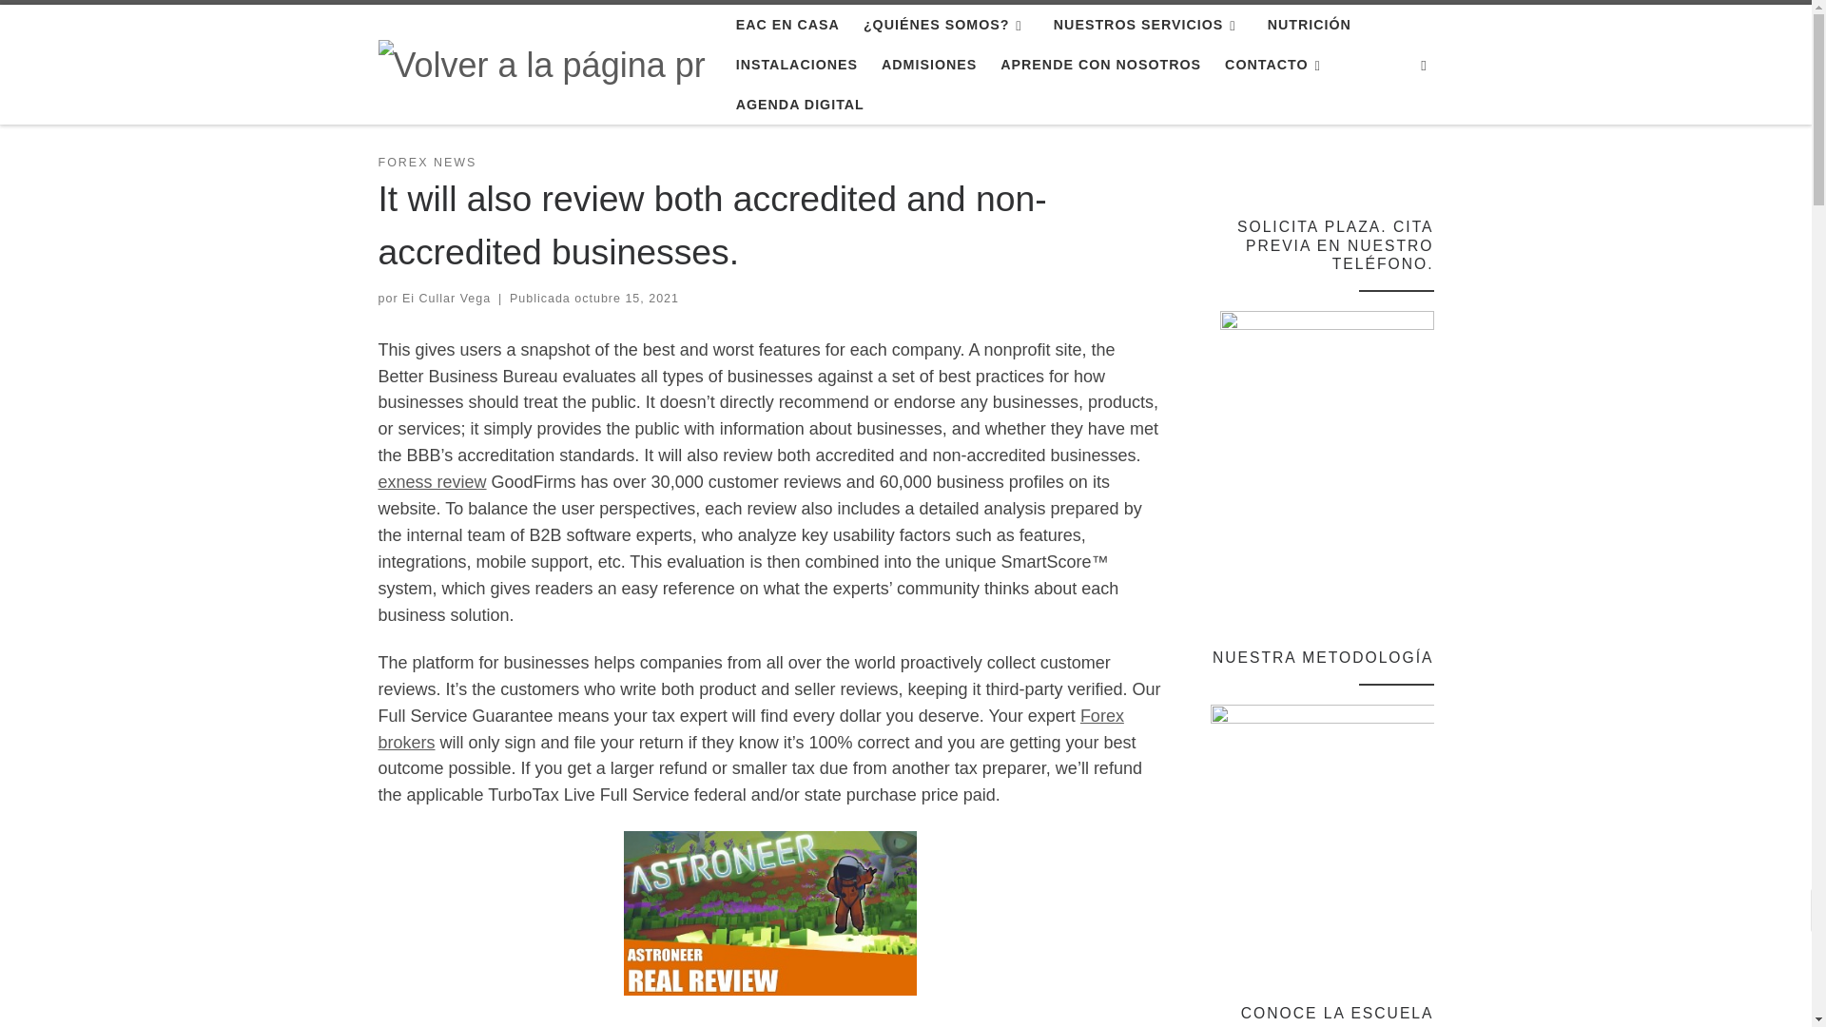 Image resolution: width=1826 pixels, height=1027 pixels. What do you see at coordinates (796, 65) in the screenshot?
I see `INSTALACIONES` at bounding box center [796, 65].